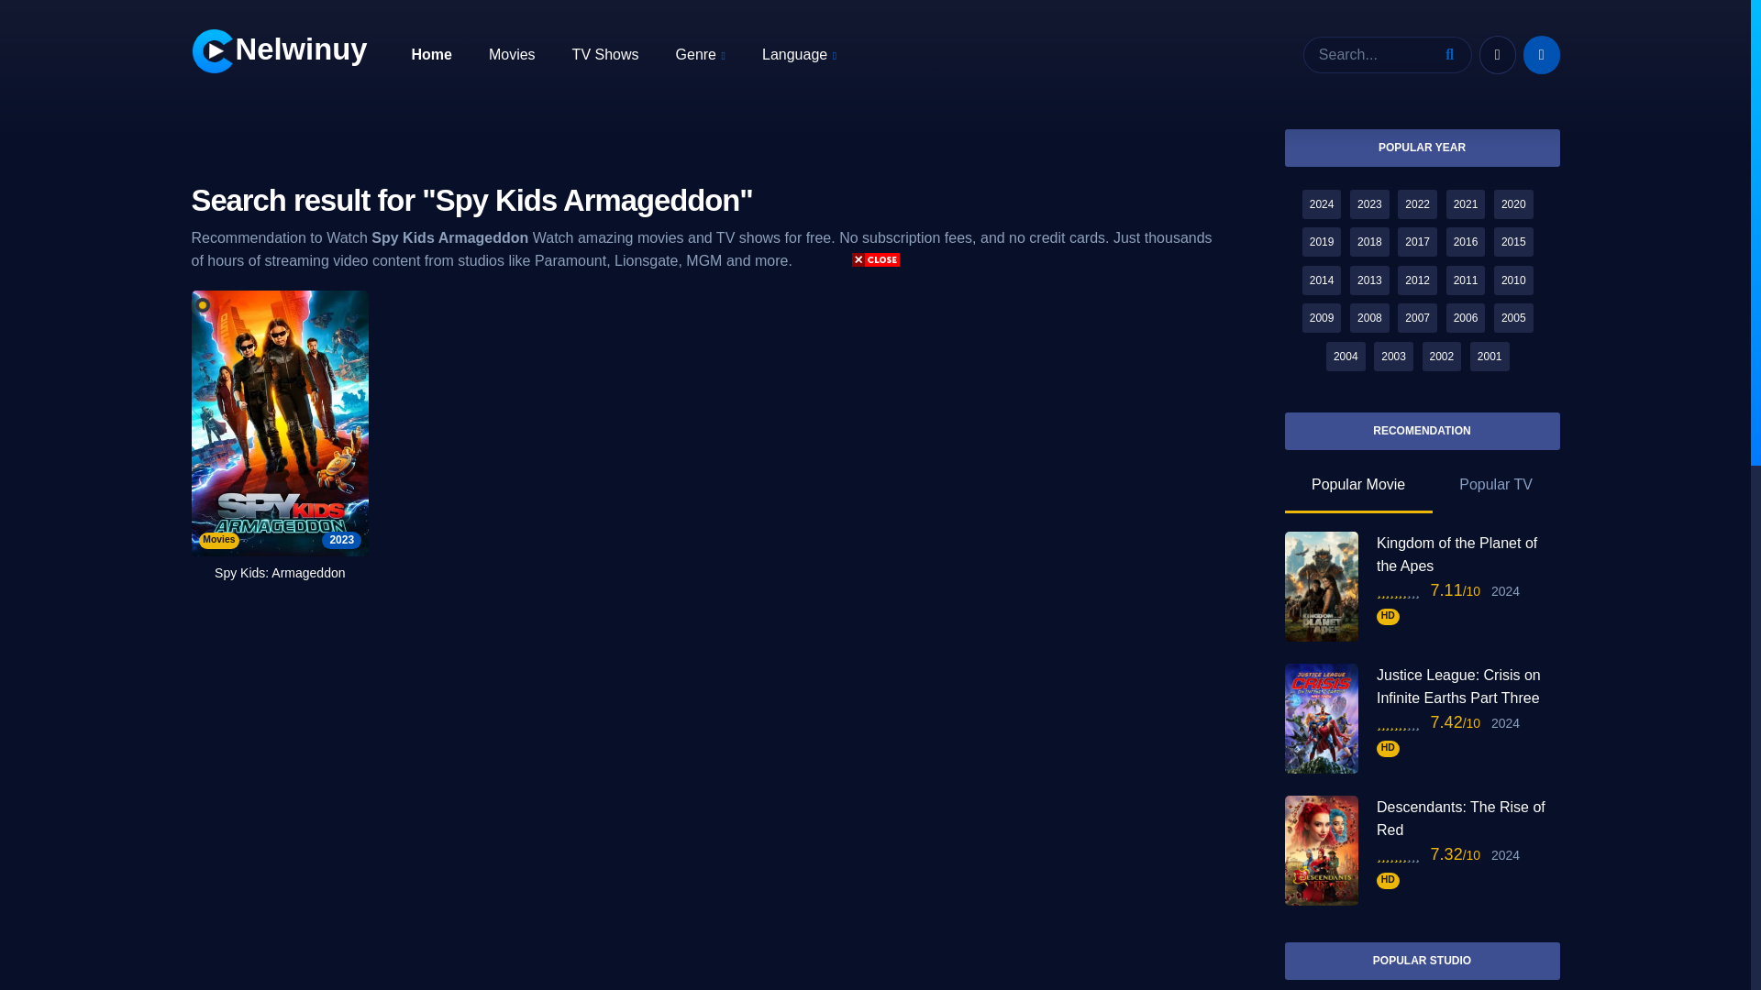 The width and height of the screenshot is (1761, 990). I want to click on TV Shows, so click(605, 53).